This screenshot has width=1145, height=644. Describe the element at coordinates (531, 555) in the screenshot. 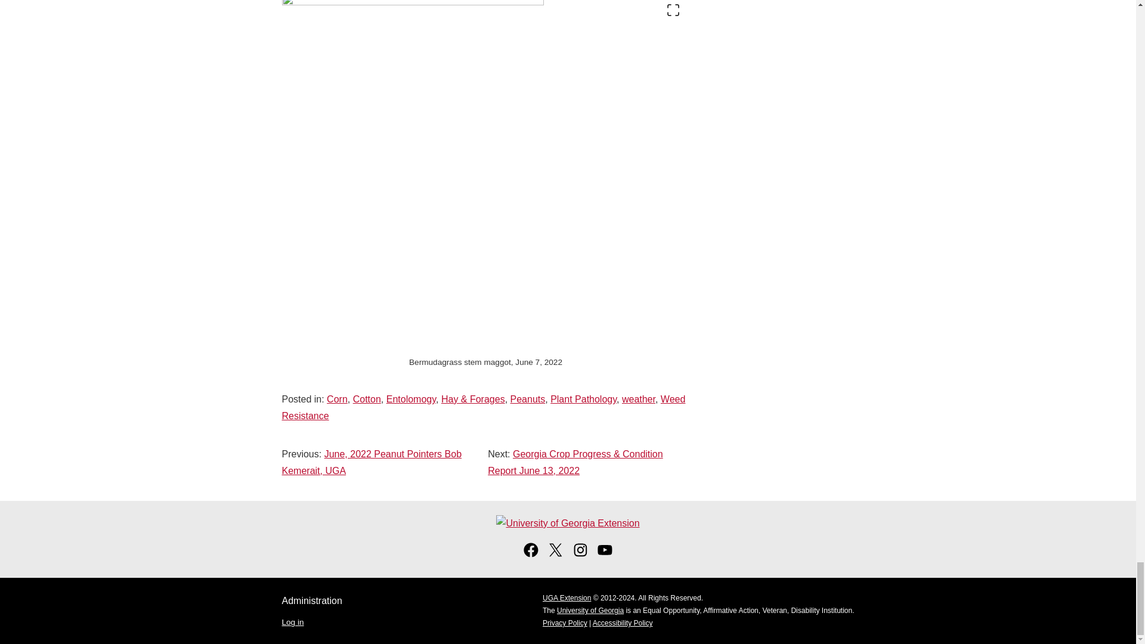

I see `Facebook` at that location.